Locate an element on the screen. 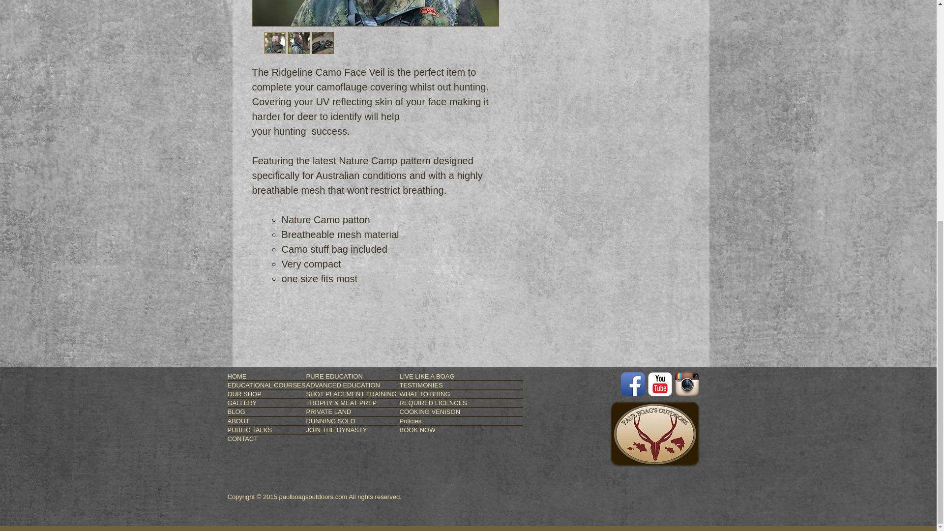  WHAT TO BRING is located at coordinates (461, 393).